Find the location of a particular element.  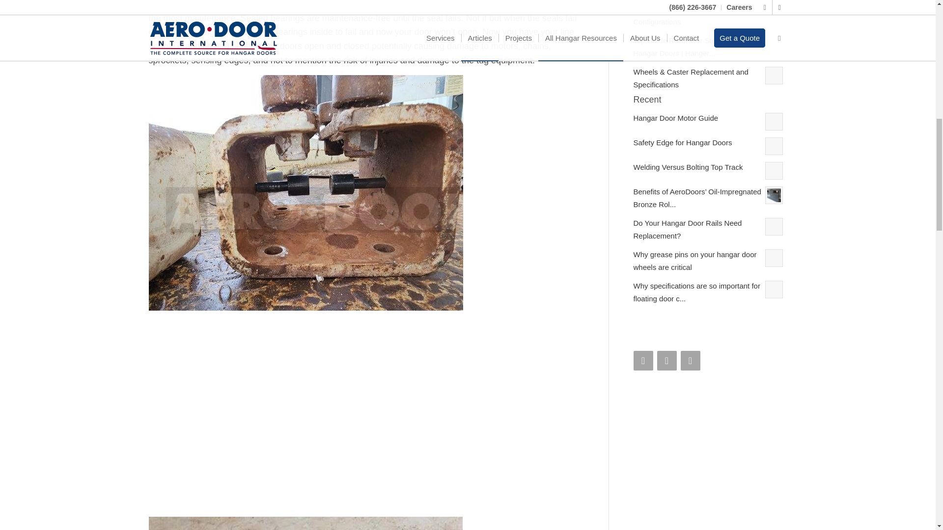

Non oil impregnated rollers is located at coordinates (269, 413).